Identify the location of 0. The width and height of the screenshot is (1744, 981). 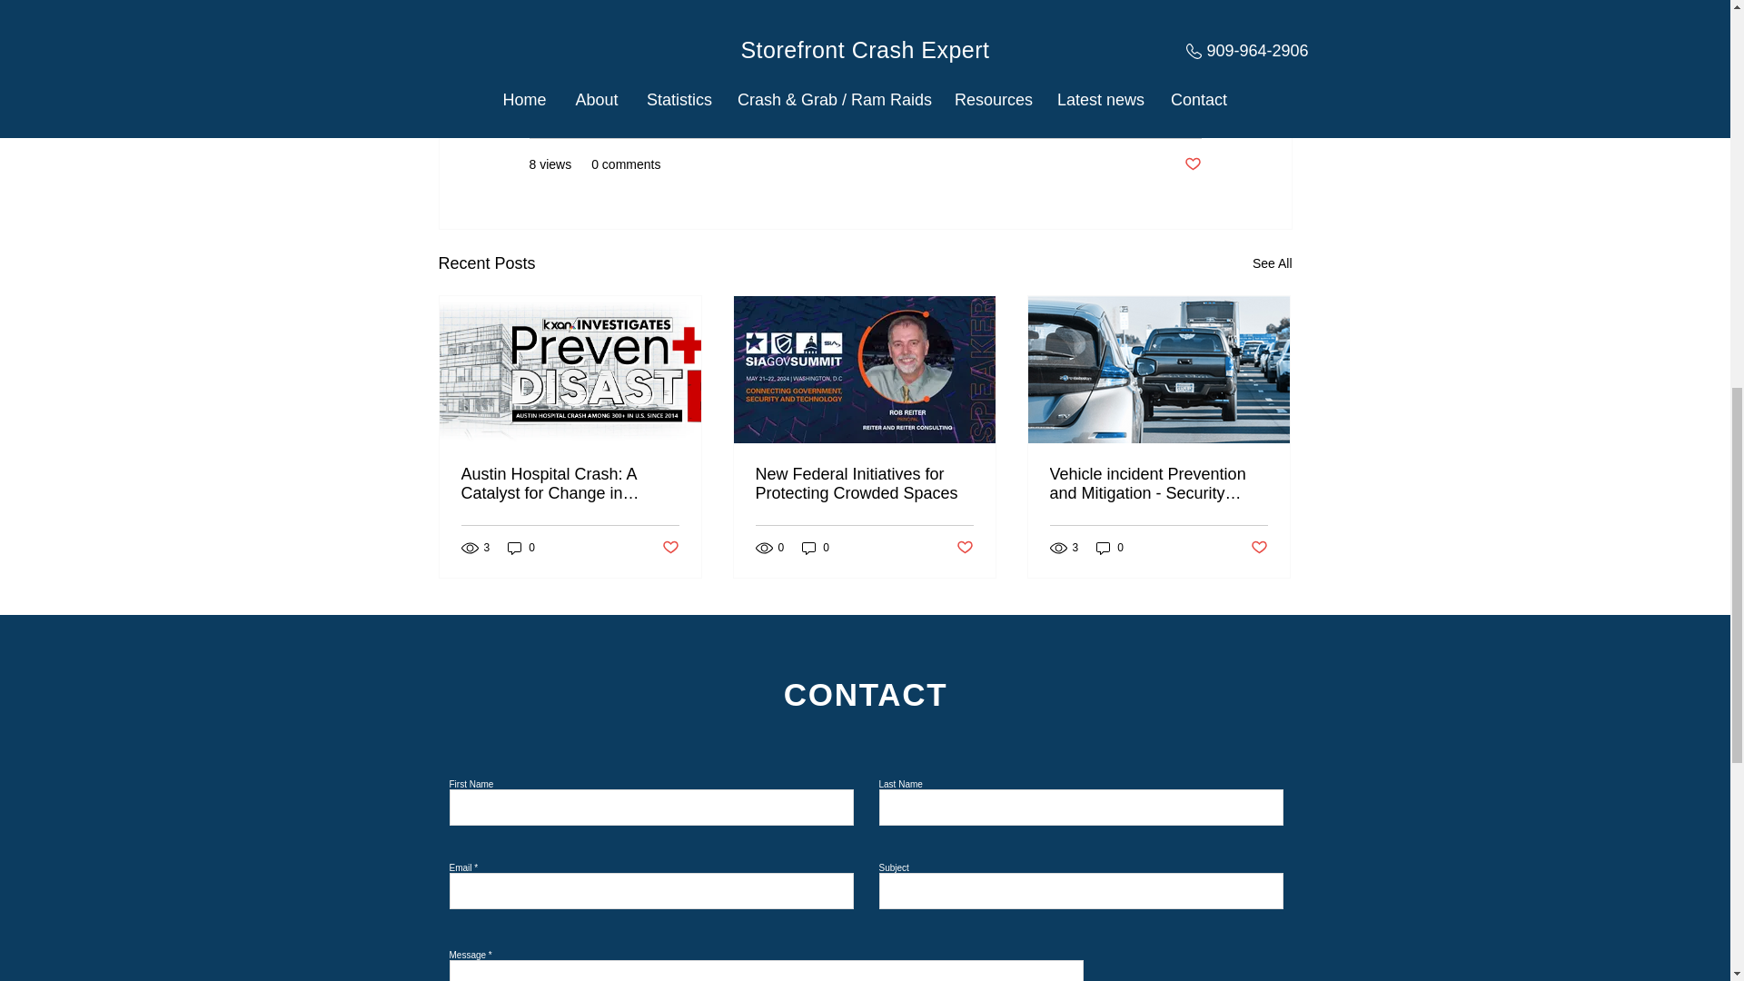
(521, 549).